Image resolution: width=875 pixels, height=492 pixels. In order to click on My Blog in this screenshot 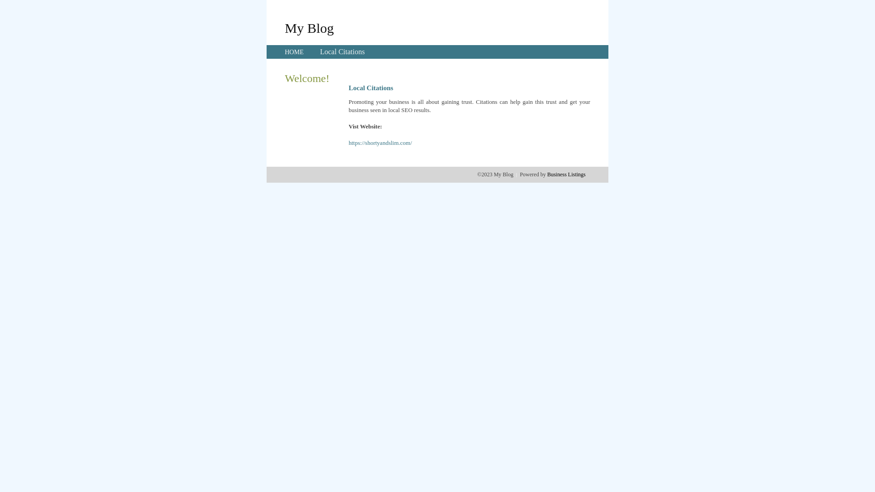, I will do `click(309, 28)`.